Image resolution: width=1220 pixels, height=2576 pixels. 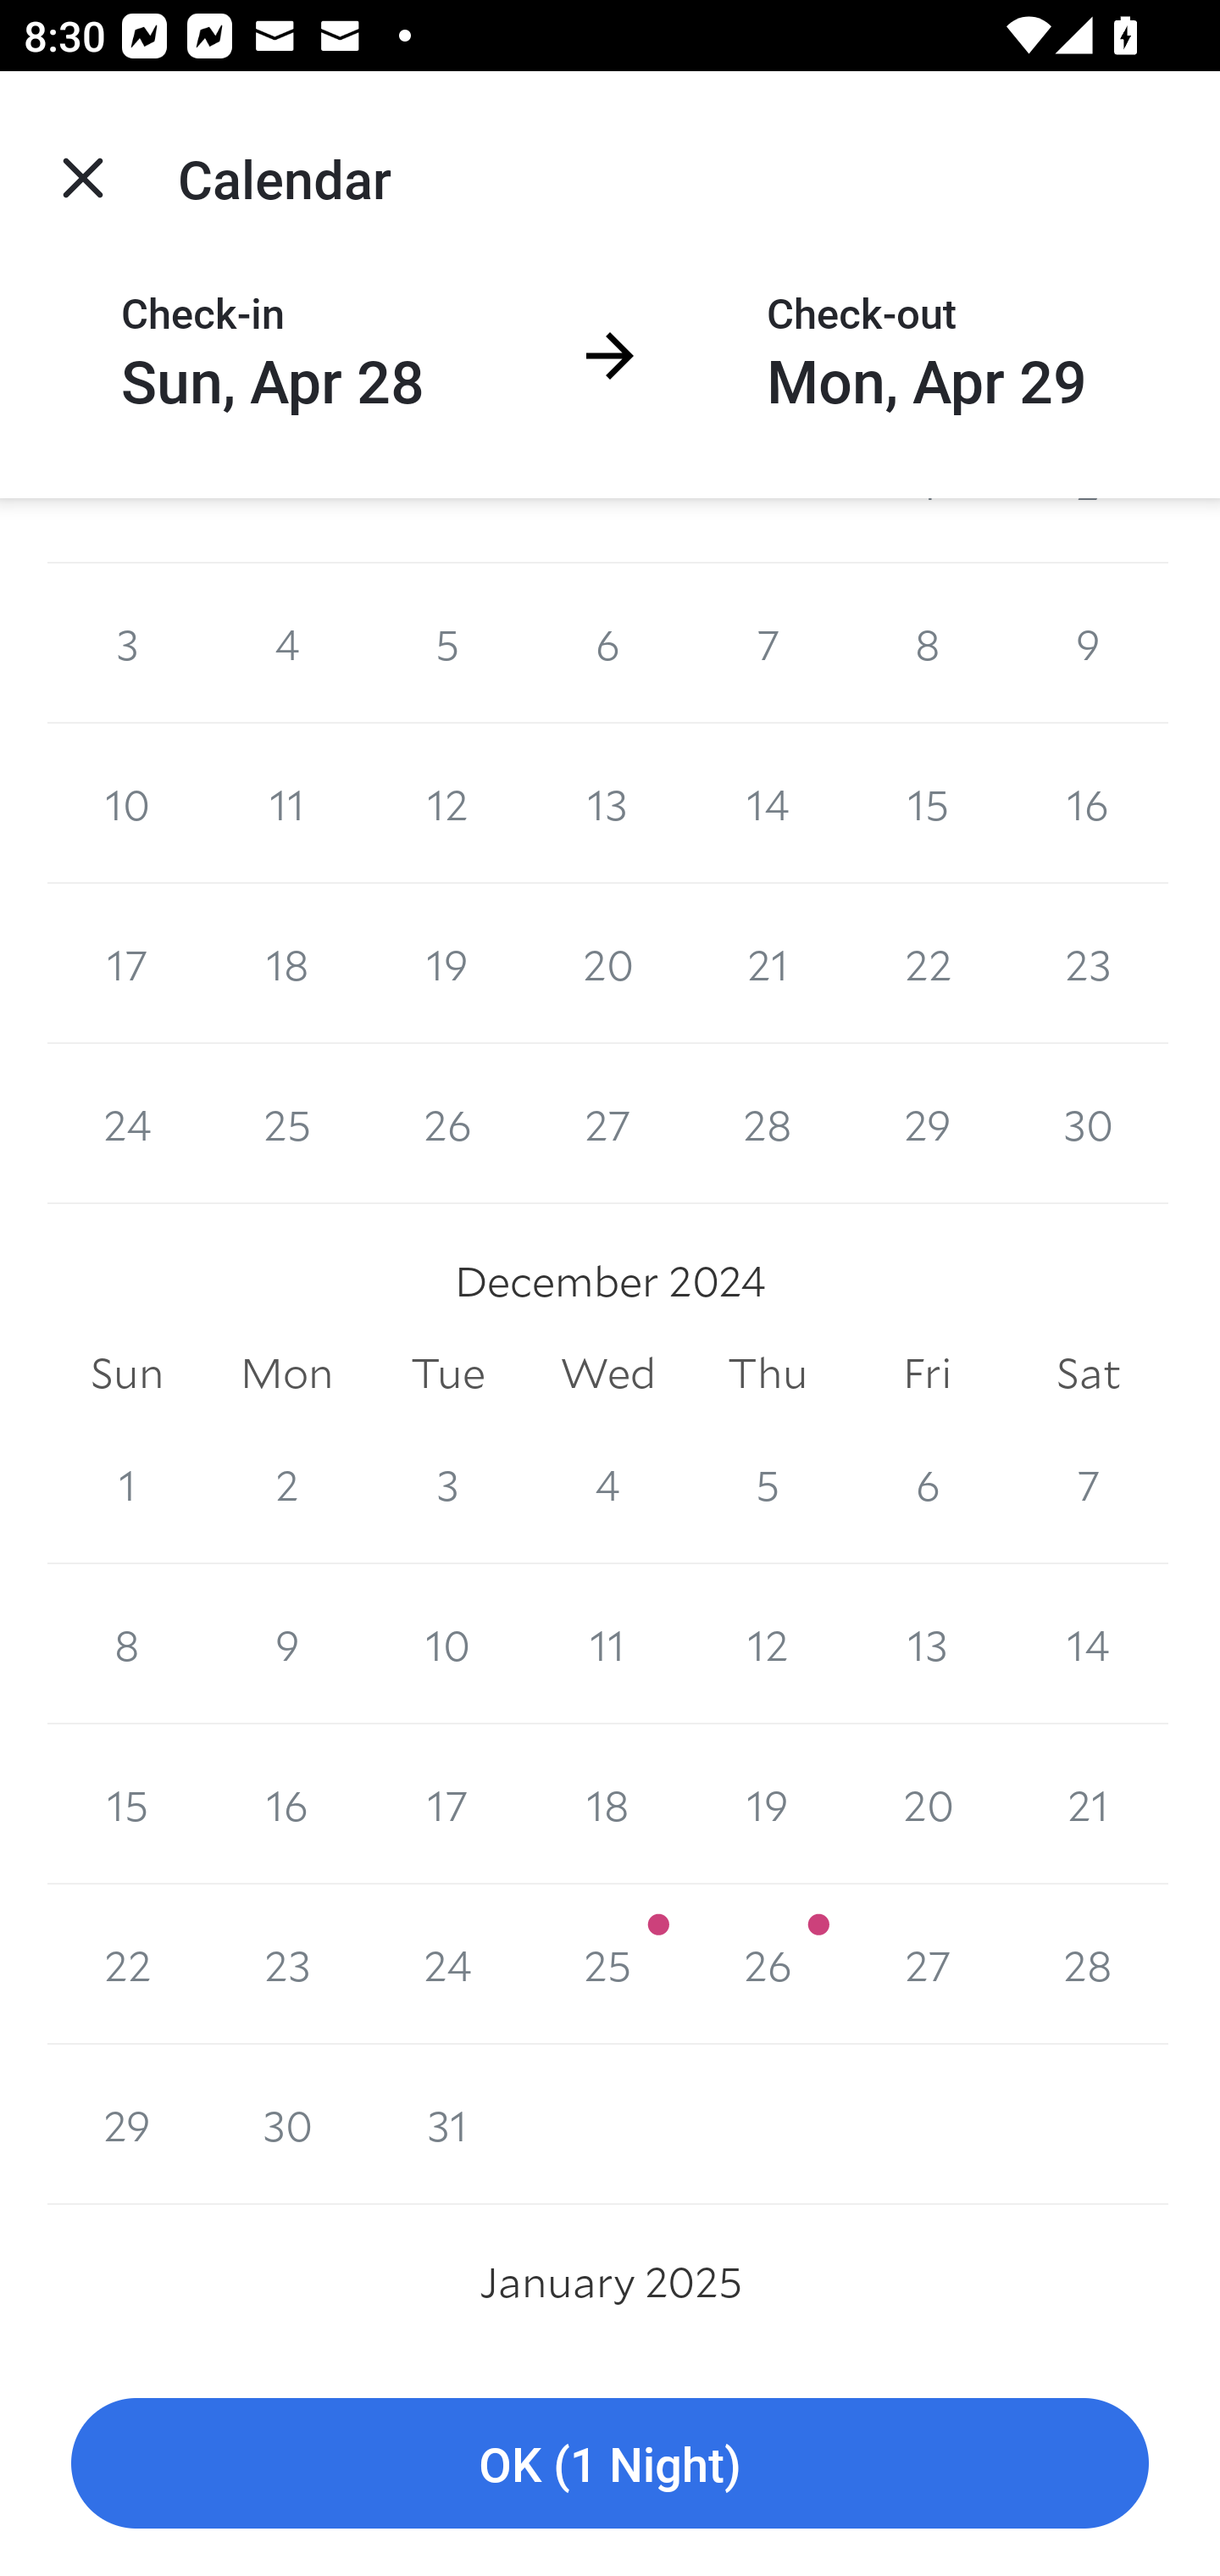 What do you see at coordinates (127, 644) in the screenshot?
I see `3 3 November 2024` at bounding box center [127, 644].